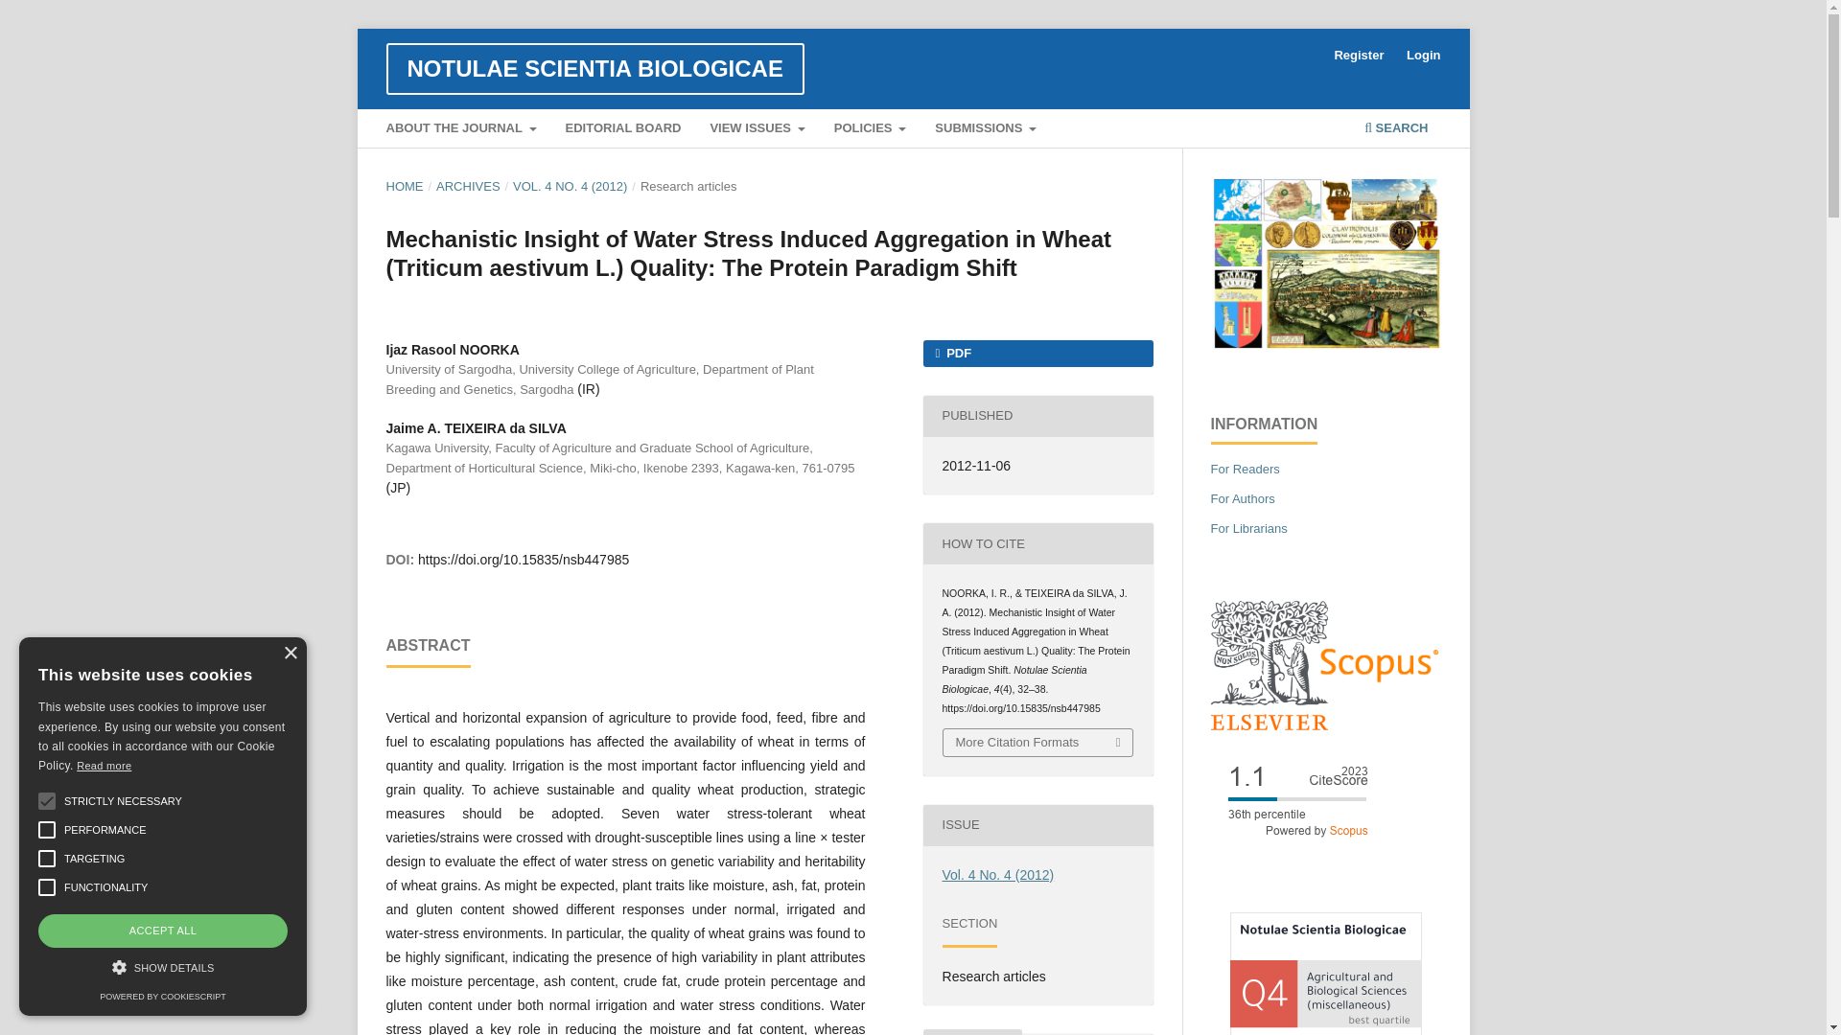 The image size is (1841, 1035). Describe the element at coordinates (1324, 724) in the screenshot. I see `Scopus Indexation Anouncement` at that location.